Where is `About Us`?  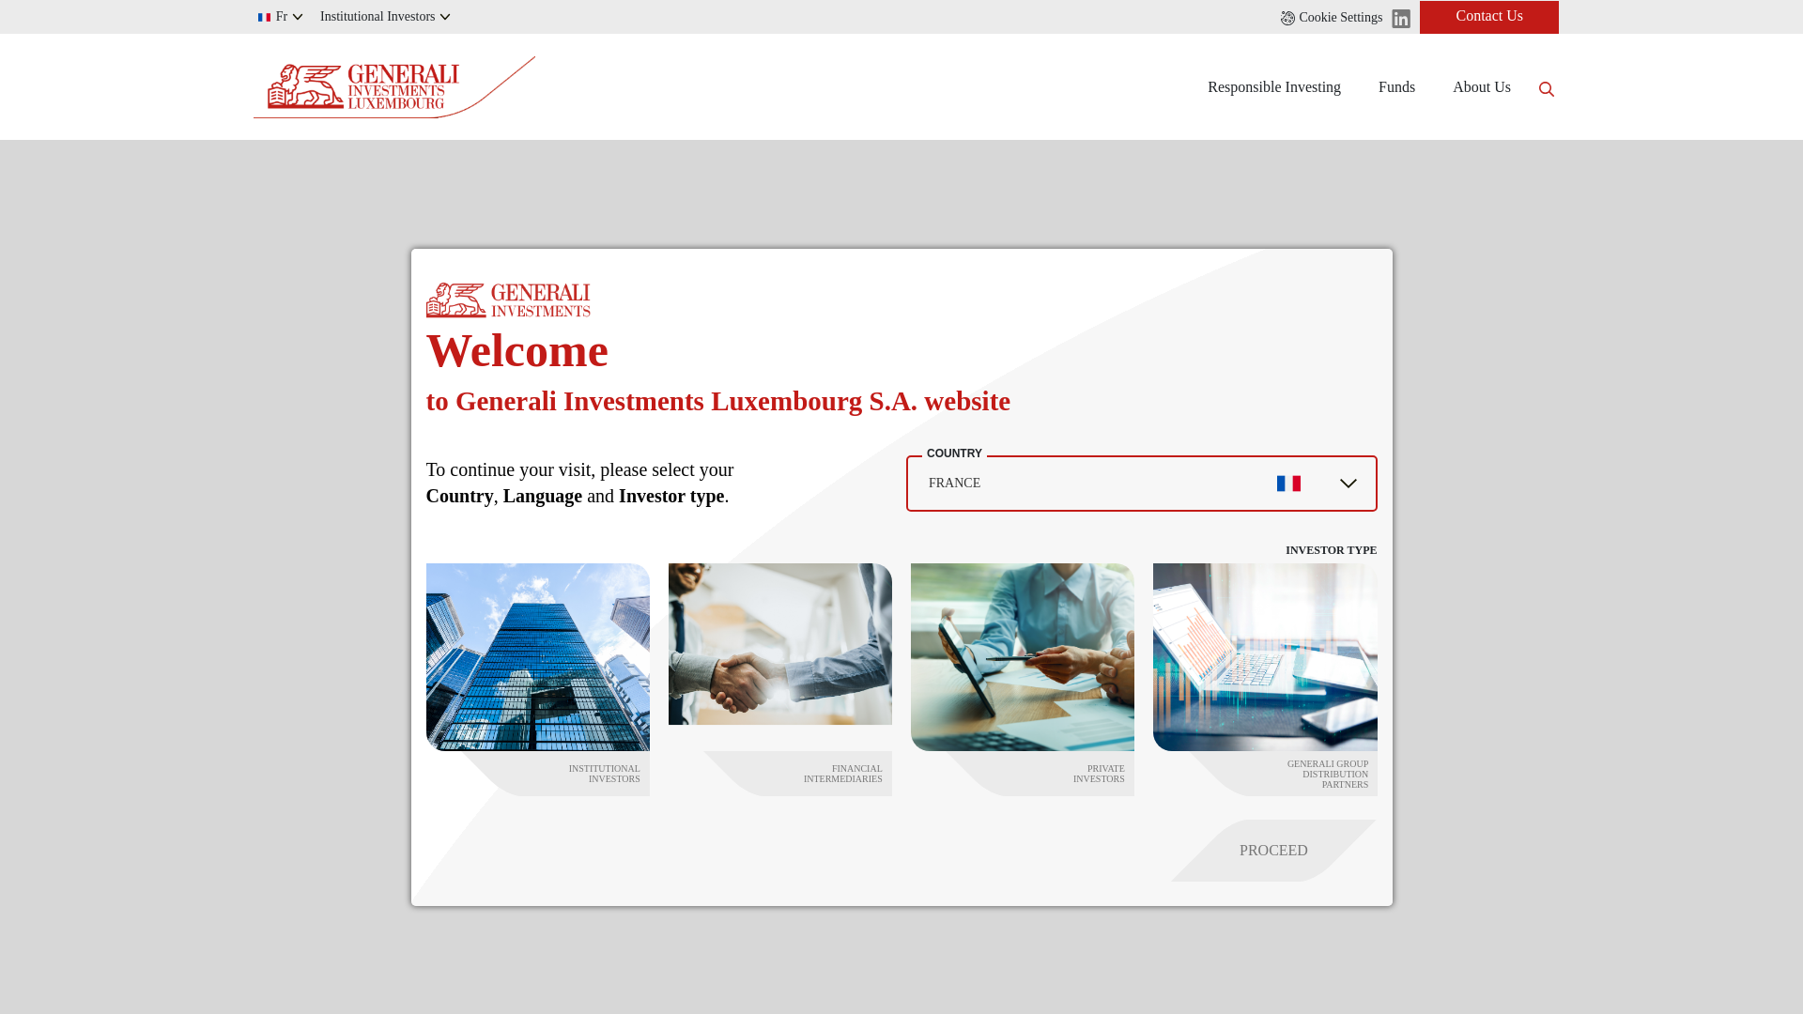
About Us is located at coordinates (1481, 86).